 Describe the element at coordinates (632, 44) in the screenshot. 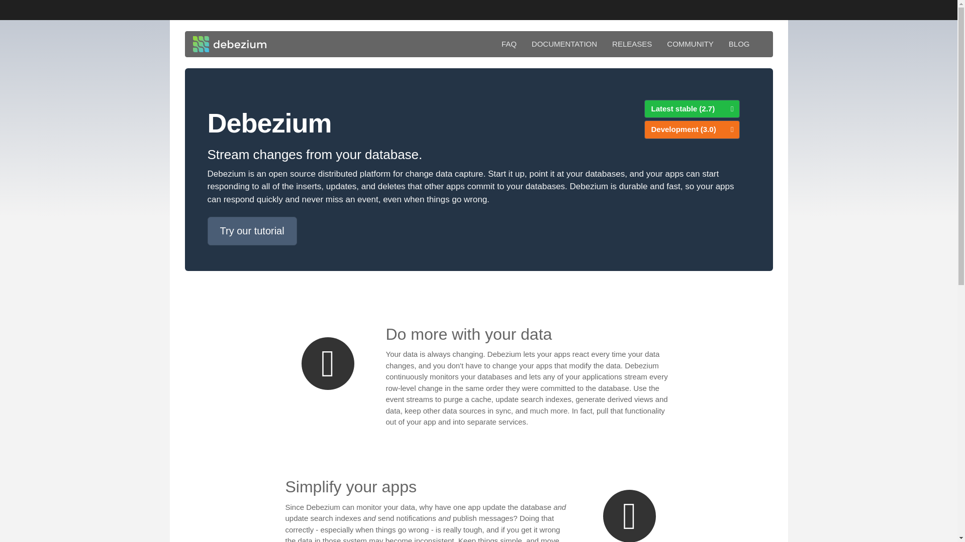

I see `RELEASES` at that location.